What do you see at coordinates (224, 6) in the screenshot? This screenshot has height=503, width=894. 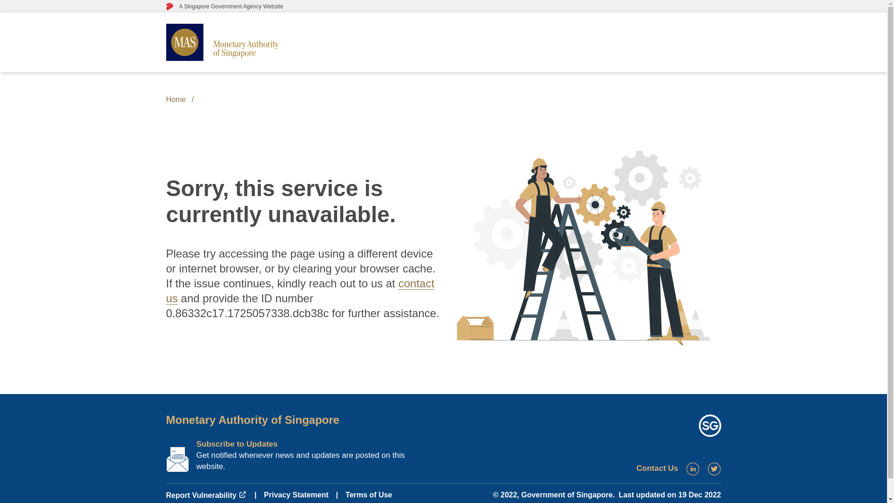 I see `A Singapore Government Agency Website` at bounding box center [224, 6].